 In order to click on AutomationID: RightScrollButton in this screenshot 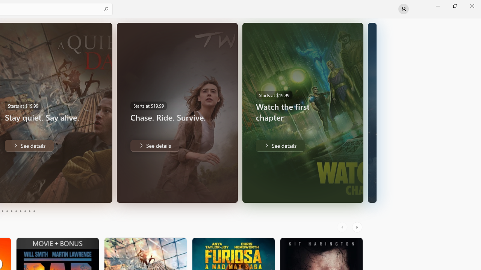, I will do `click(358, 227)`.